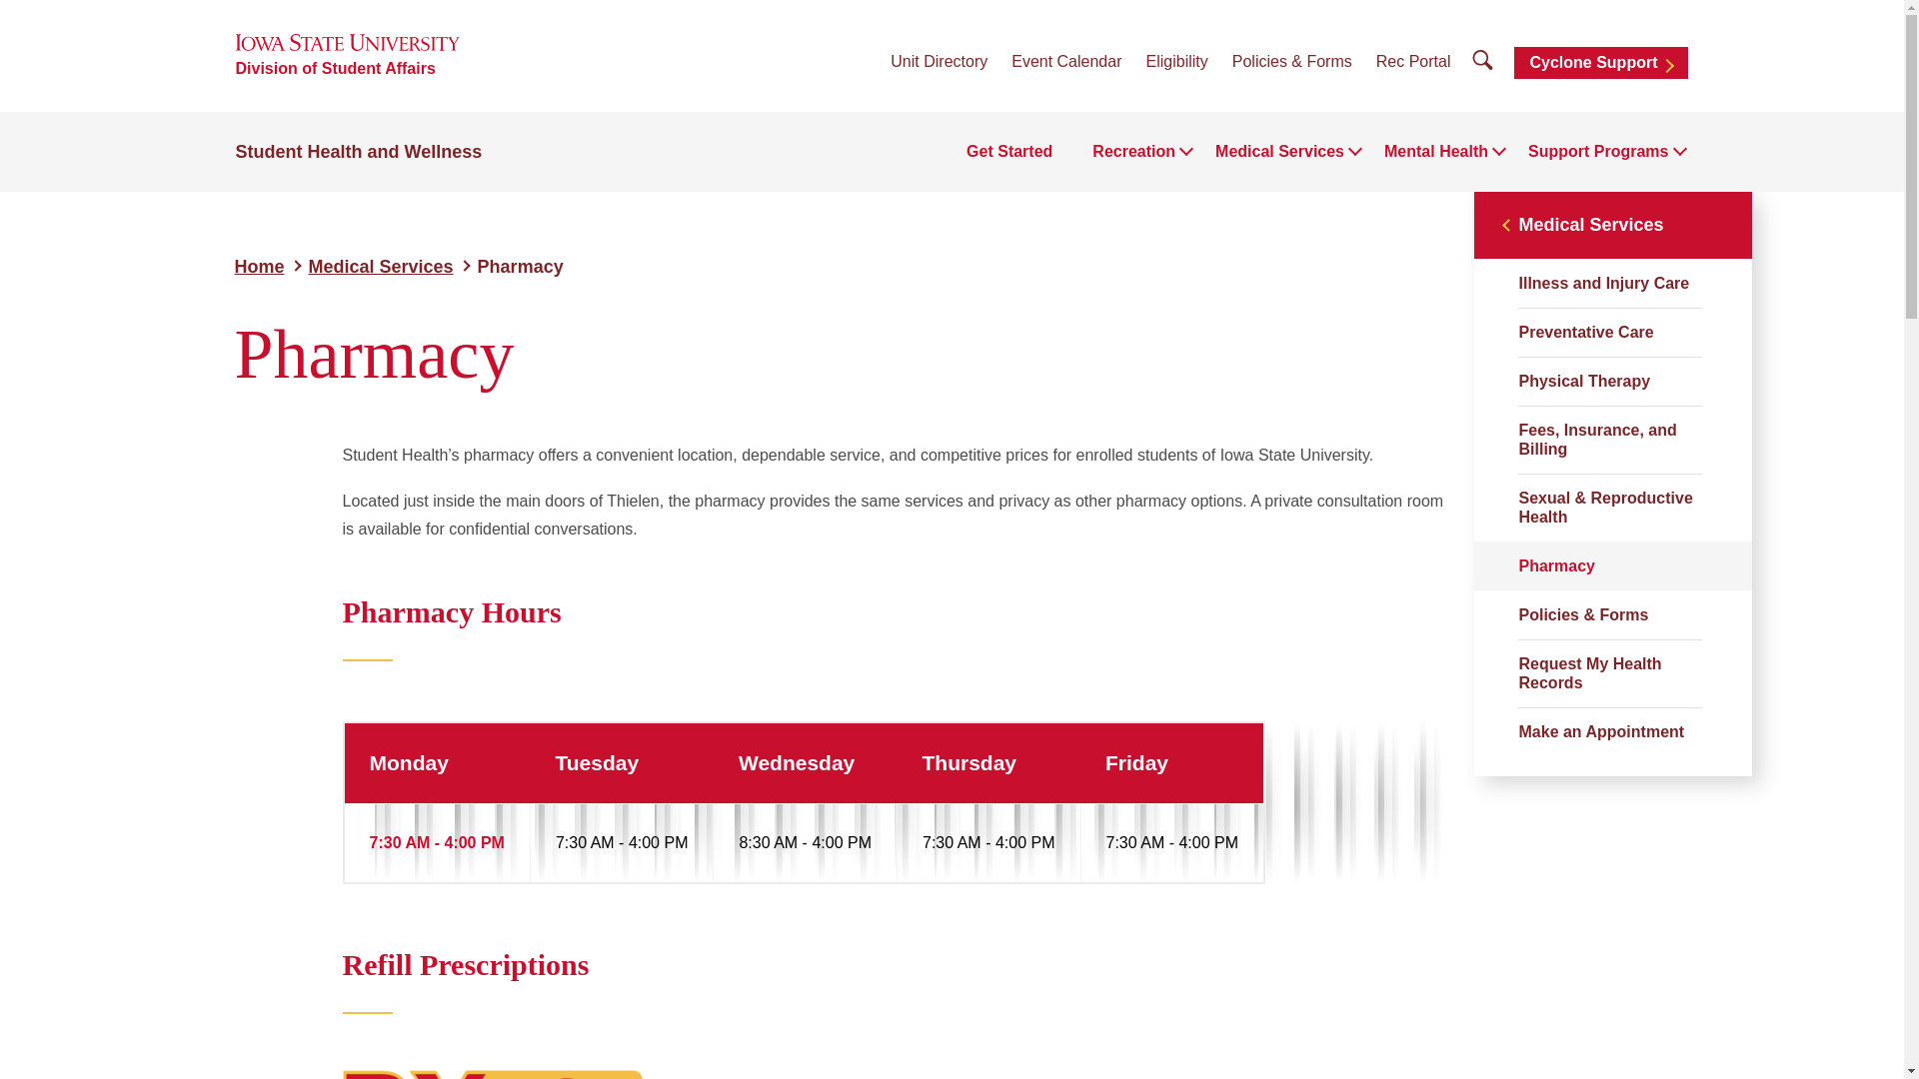 The image size is (1919, 1079). Describe the element at coordinates (336, 68) in the screenshot. I see `Division of Student Affairs` at that location.